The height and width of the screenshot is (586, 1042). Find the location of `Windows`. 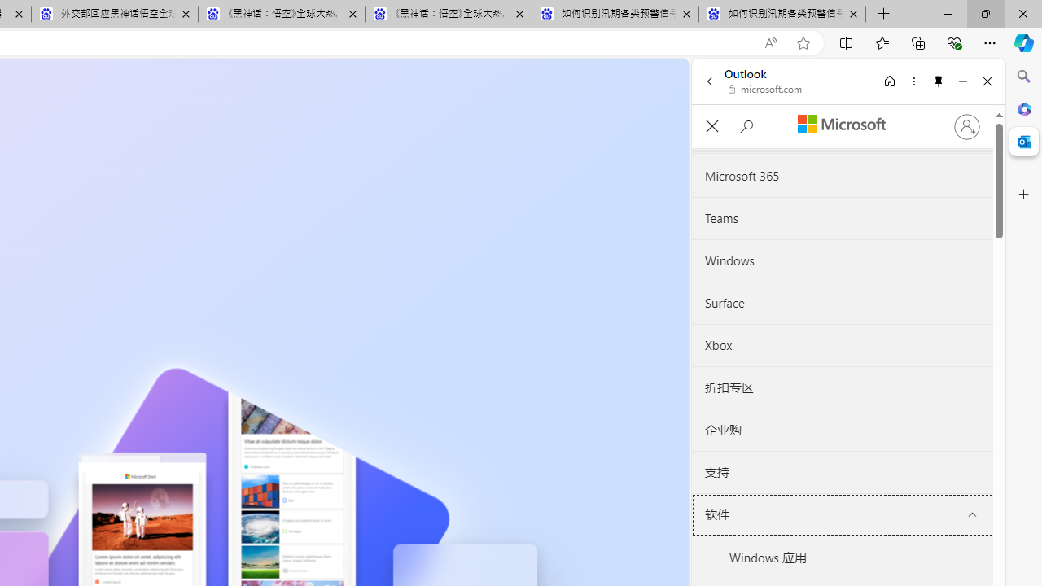

Windows is located at coordinates (842, 261).